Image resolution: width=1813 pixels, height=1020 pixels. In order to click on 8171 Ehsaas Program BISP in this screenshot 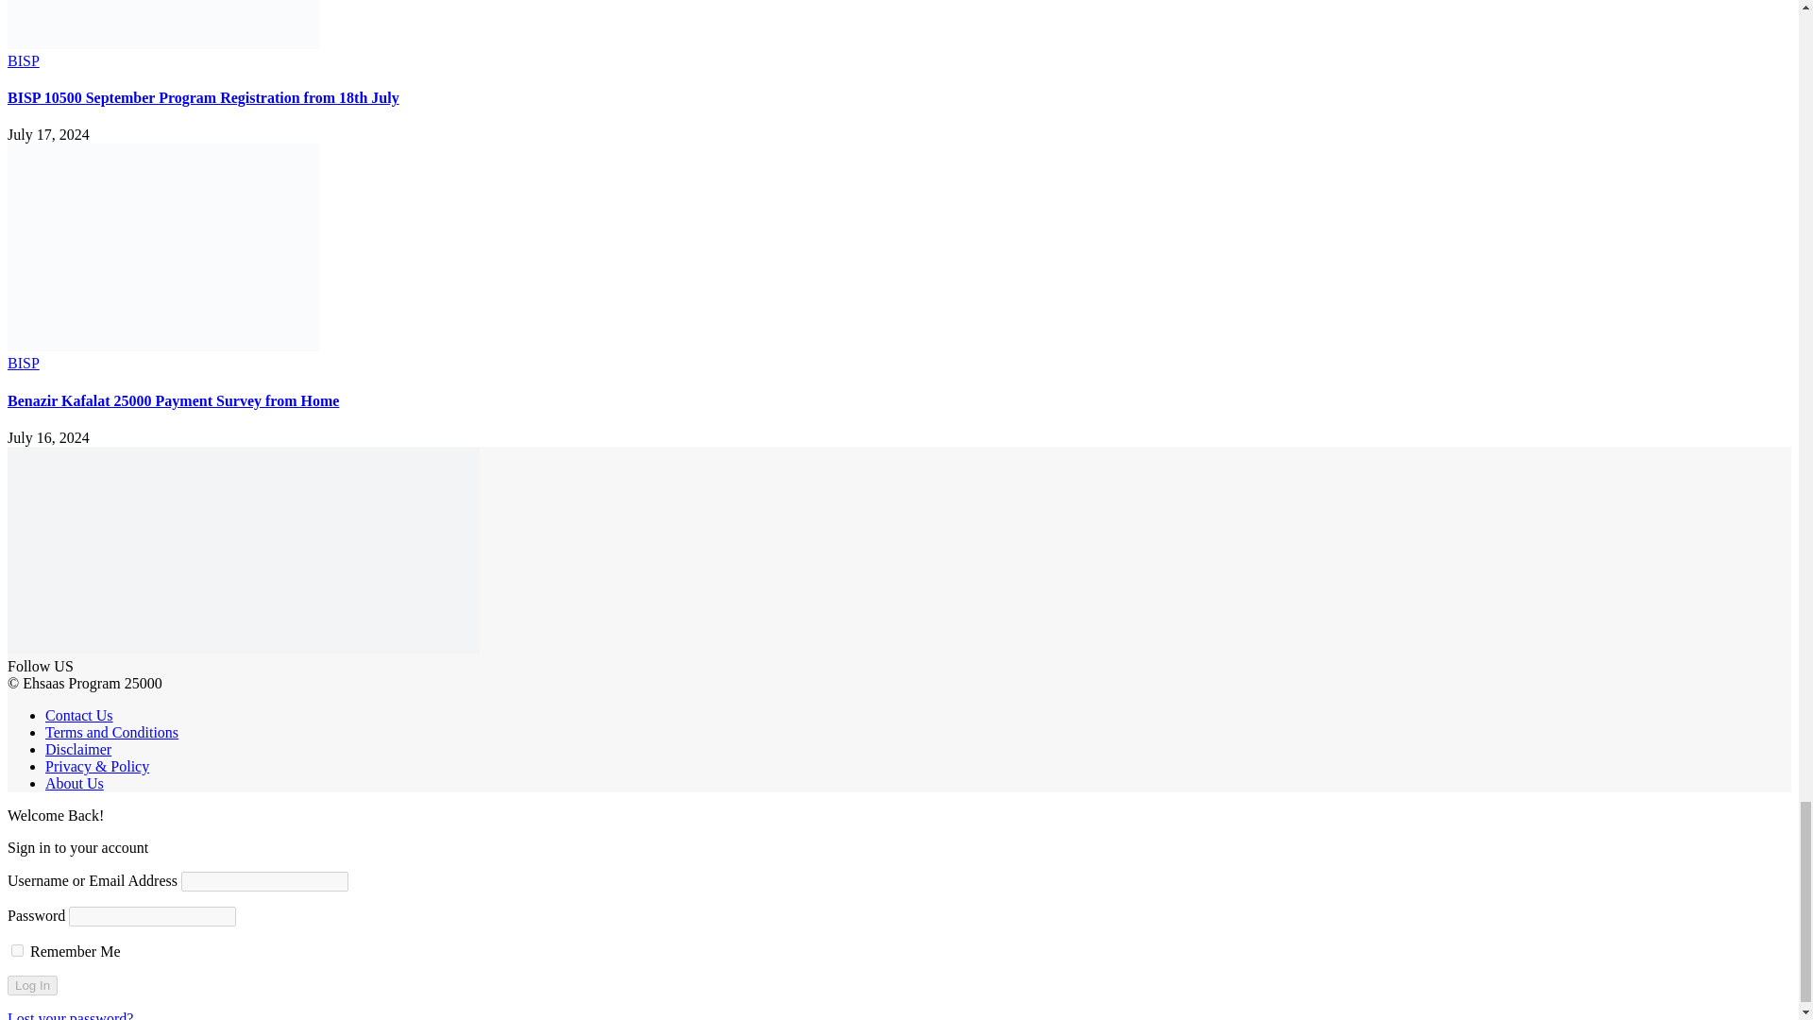, I will do `click(244, 649)`.